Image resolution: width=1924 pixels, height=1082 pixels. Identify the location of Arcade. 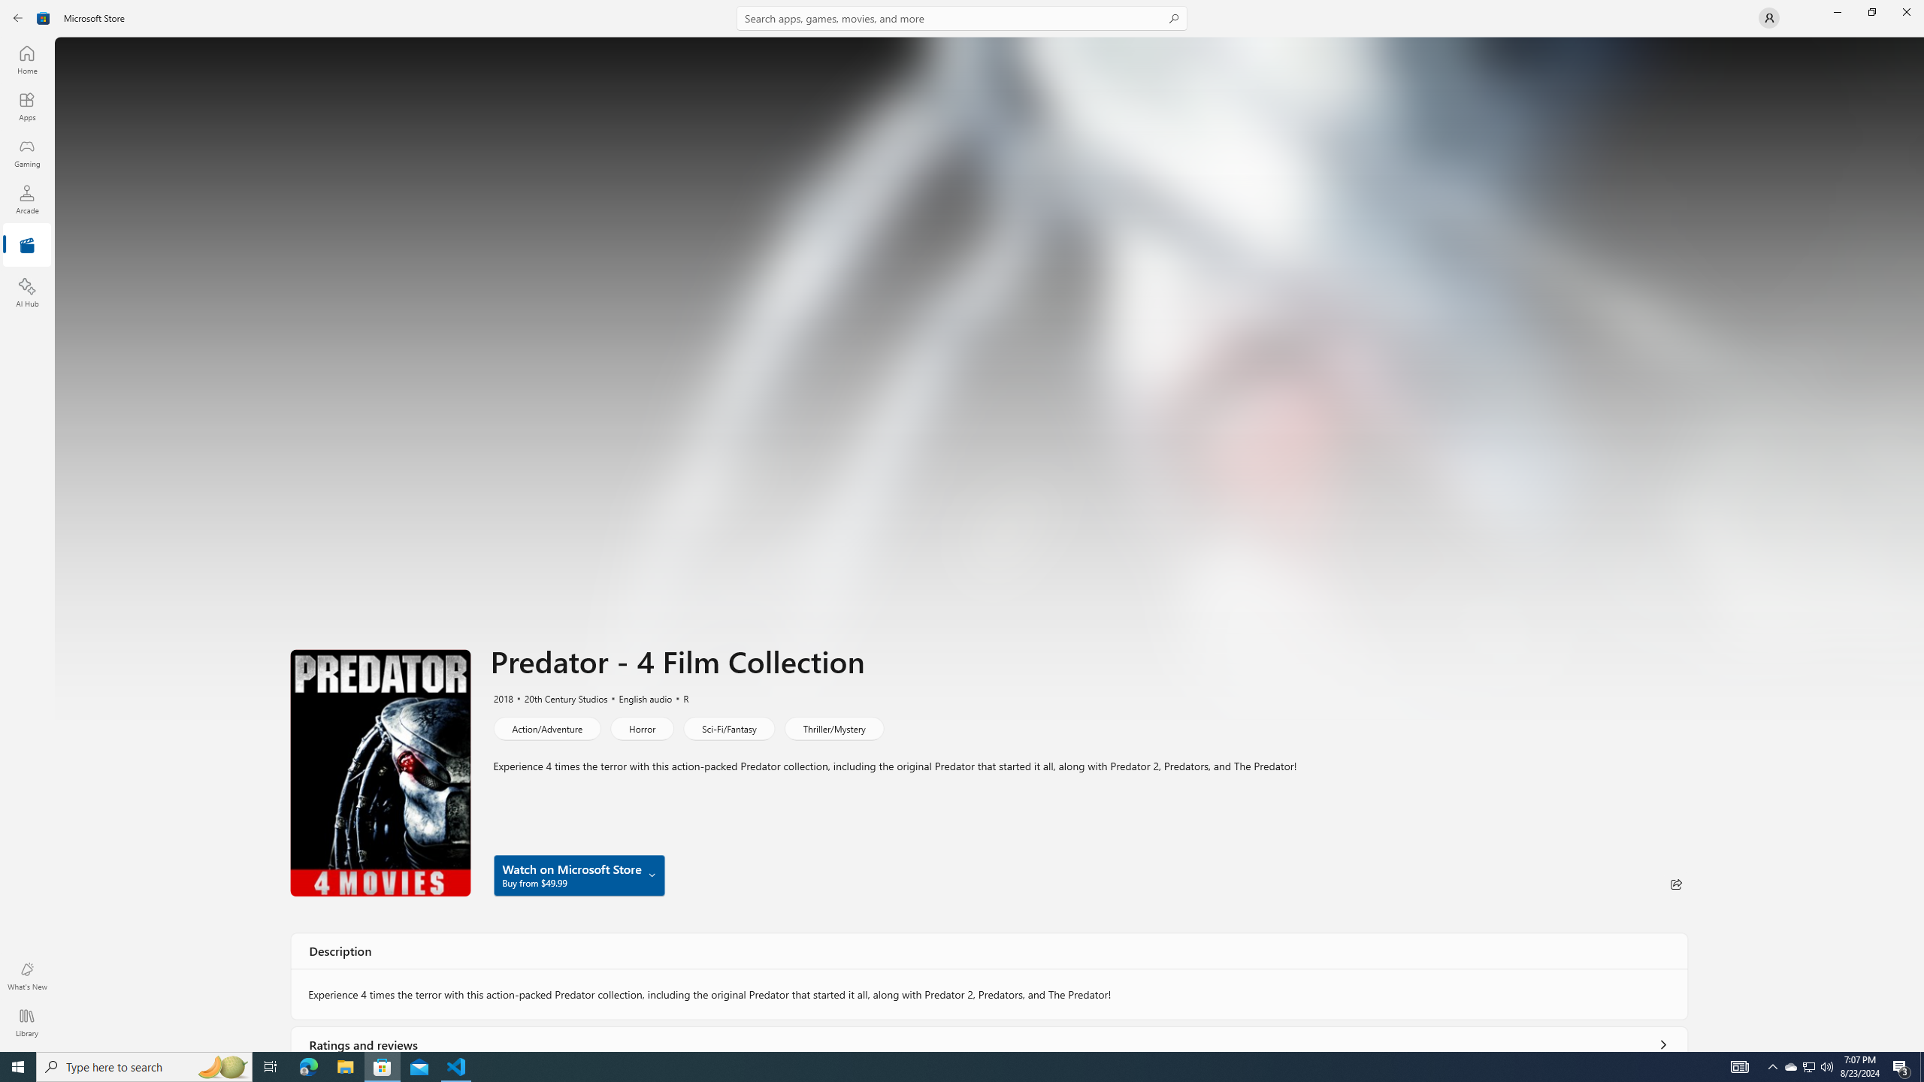
(27, 199).